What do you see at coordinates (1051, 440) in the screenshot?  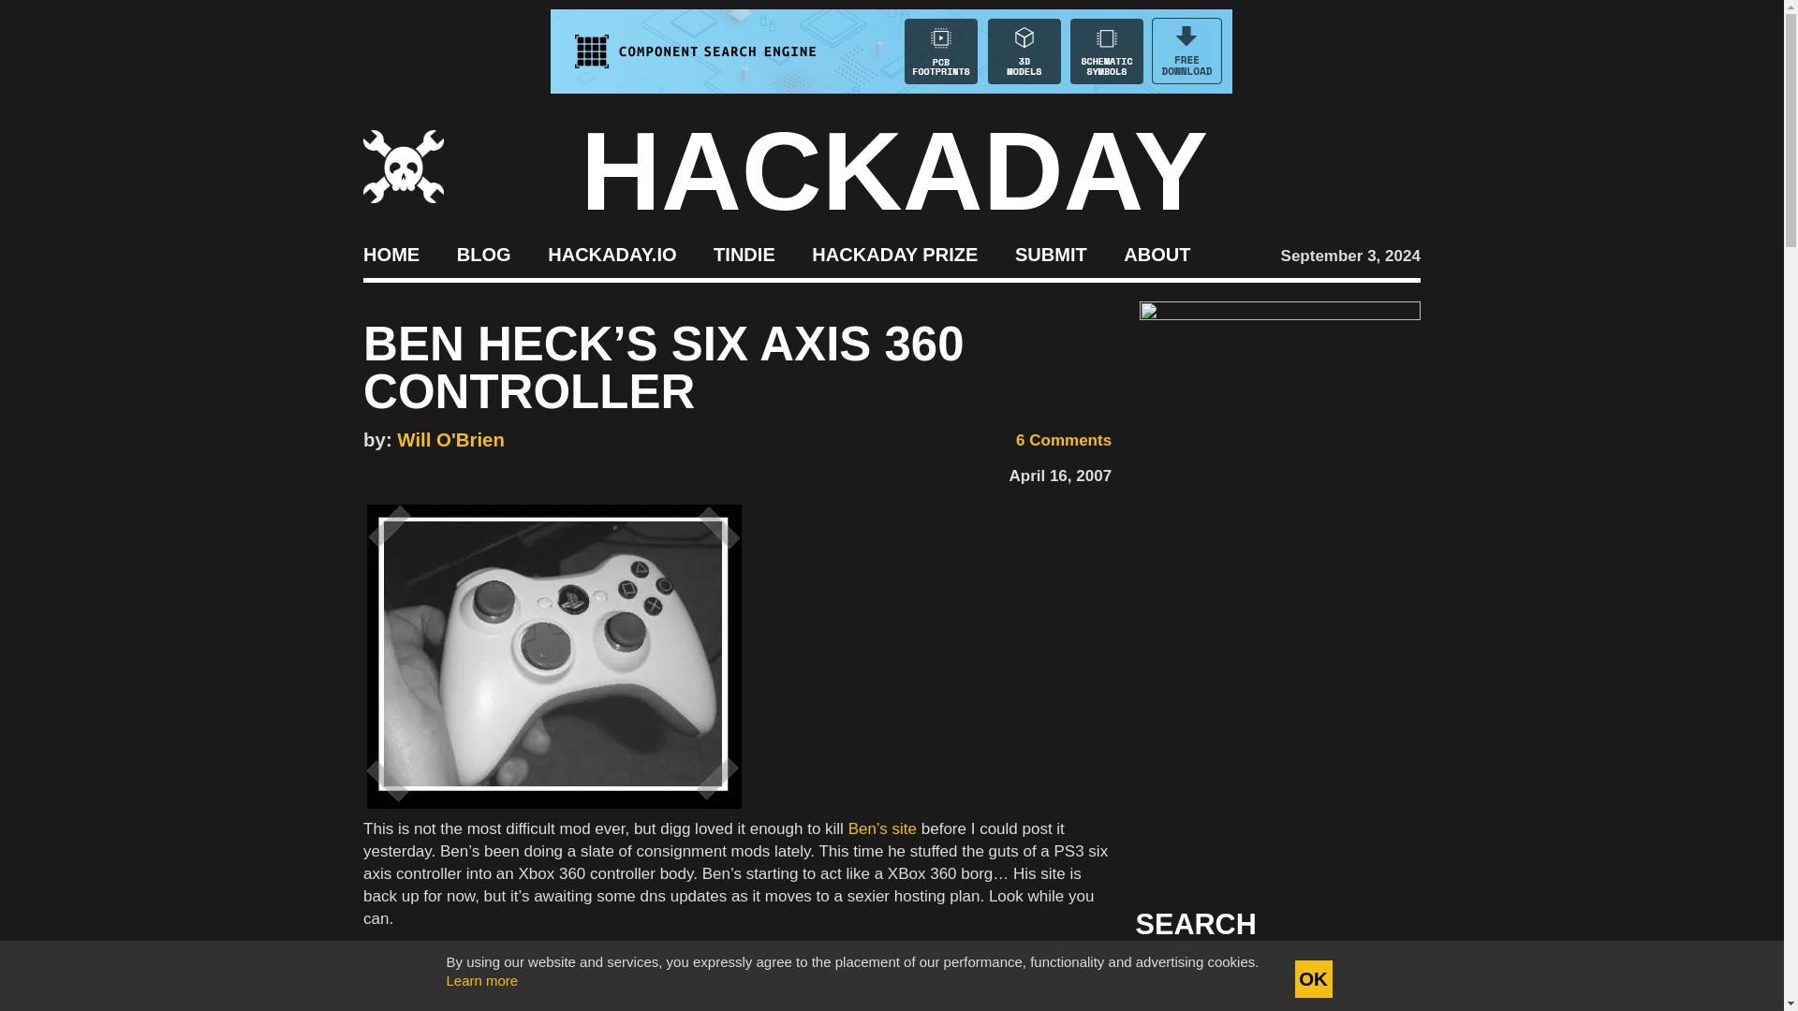 I see `6 Comments` at bounding box center [1051, 440].